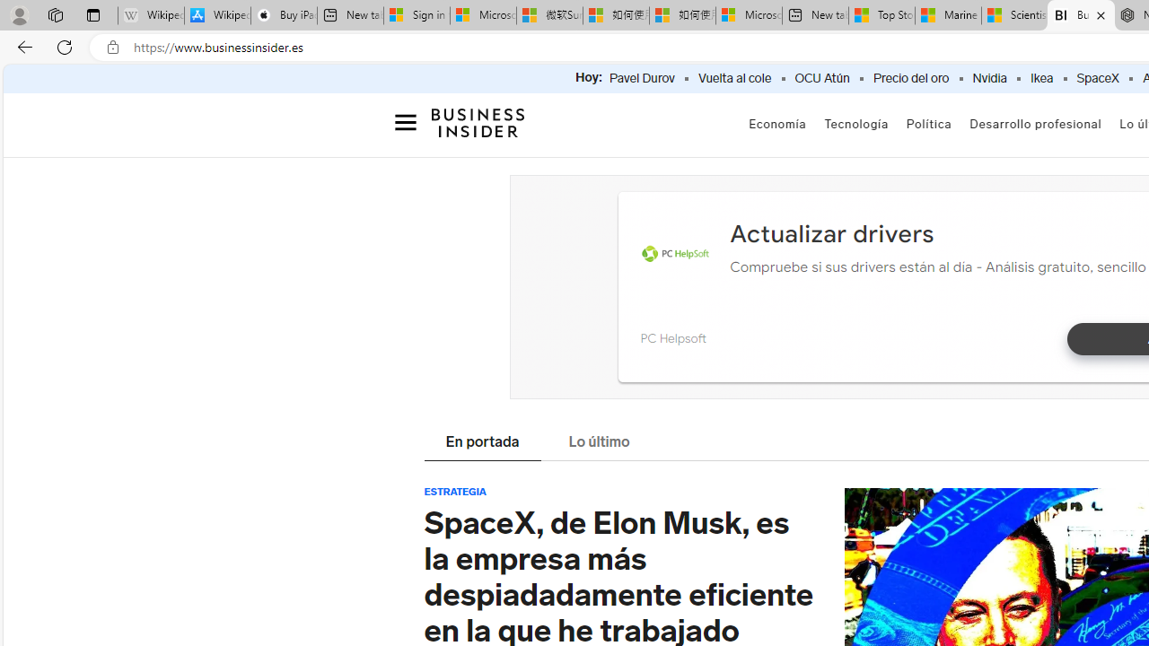  Describe the element at coordinates (1097, 79) in the screenshot. I see `SpaceX` at that location.